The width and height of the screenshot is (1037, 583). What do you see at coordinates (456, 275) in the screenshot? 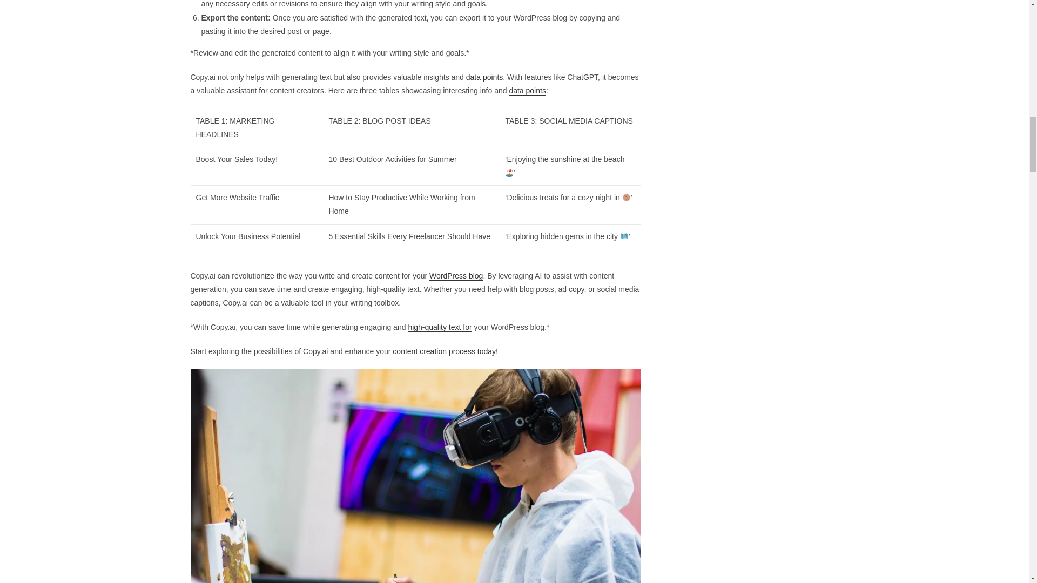
I see `WordPress blog` at bounding box center [456, 275].